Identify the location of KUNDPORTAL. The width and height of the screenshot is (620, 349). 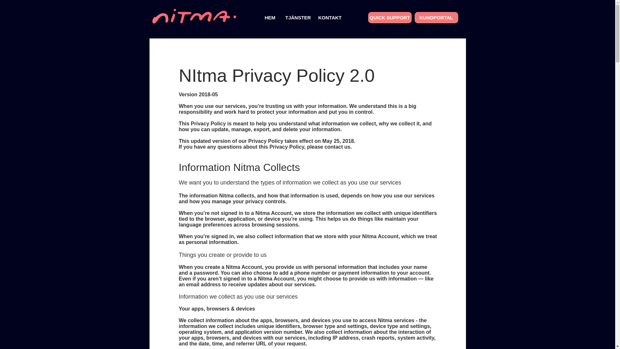
(436, 17).